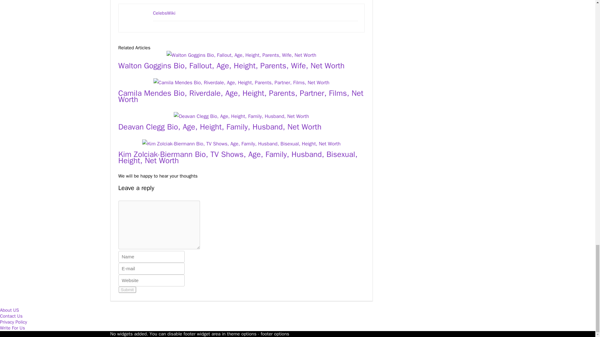  I want to click on Deavan Clegg Bio, Age, Height, Family, Husband, Net Worth, so click(219, 127).